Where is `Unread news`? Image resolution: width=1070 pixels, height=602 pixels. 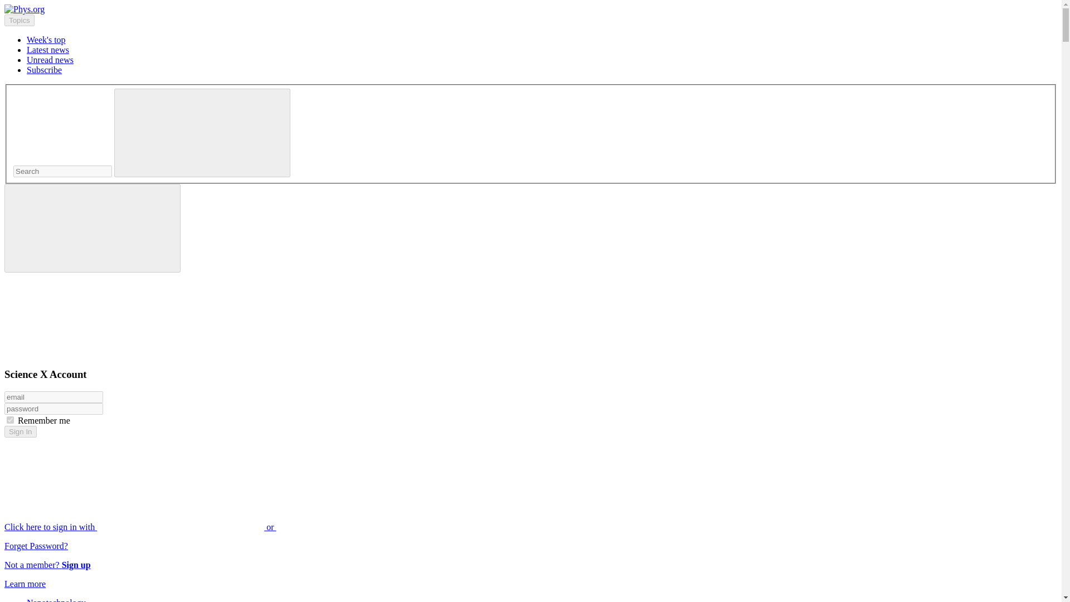
Unread news is located at coordinates (50, 60).